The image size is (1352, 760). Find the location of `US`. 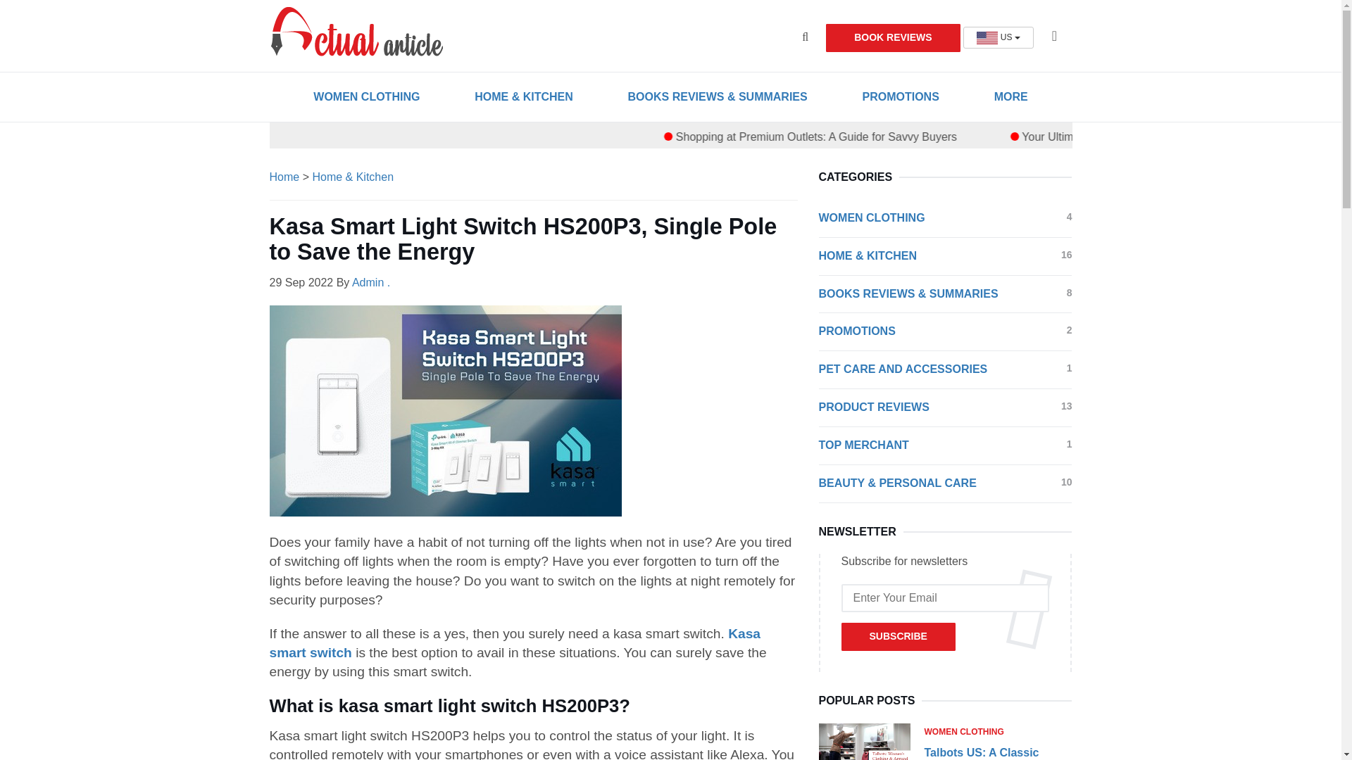

US is located at coordinates (999, 37).